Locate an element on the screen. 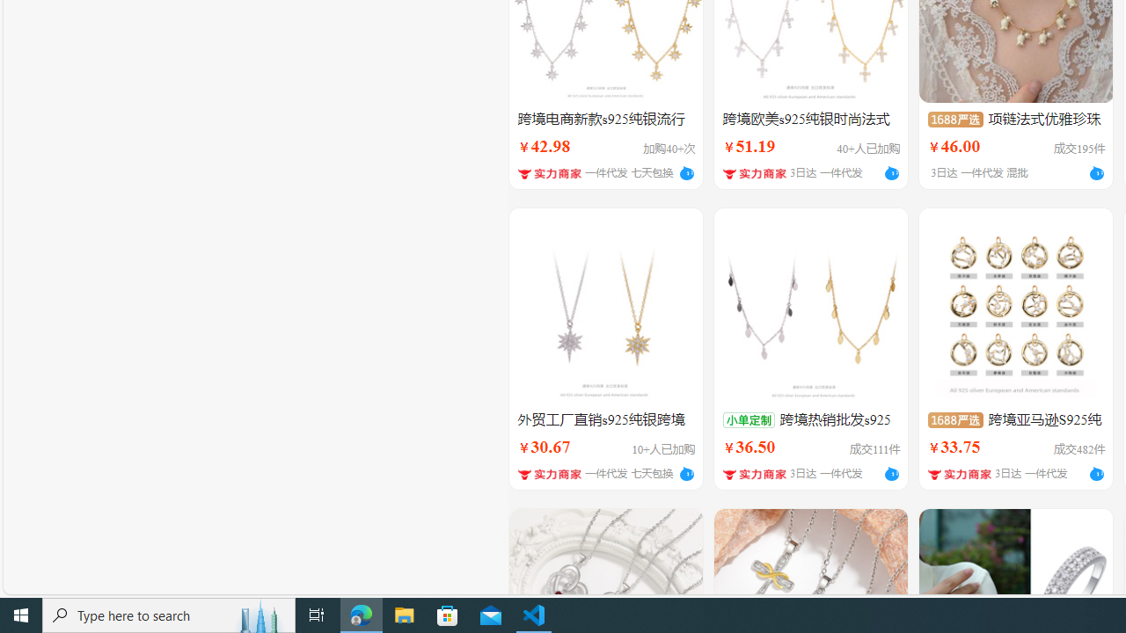  Class: icon is located at coordinates (954, 419).